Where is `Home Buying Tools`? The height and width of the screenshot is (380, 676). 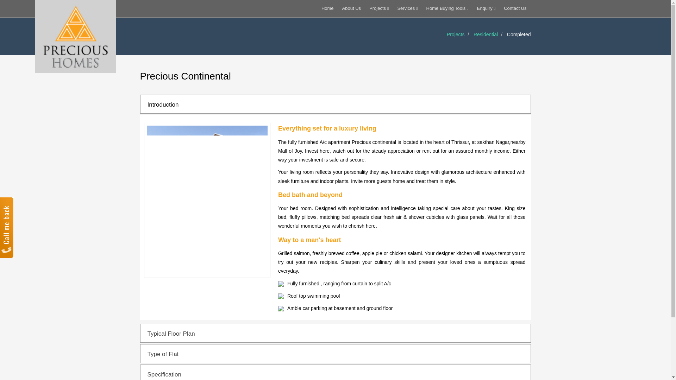
Home Buying Tools is located at coordinates (447, 8).